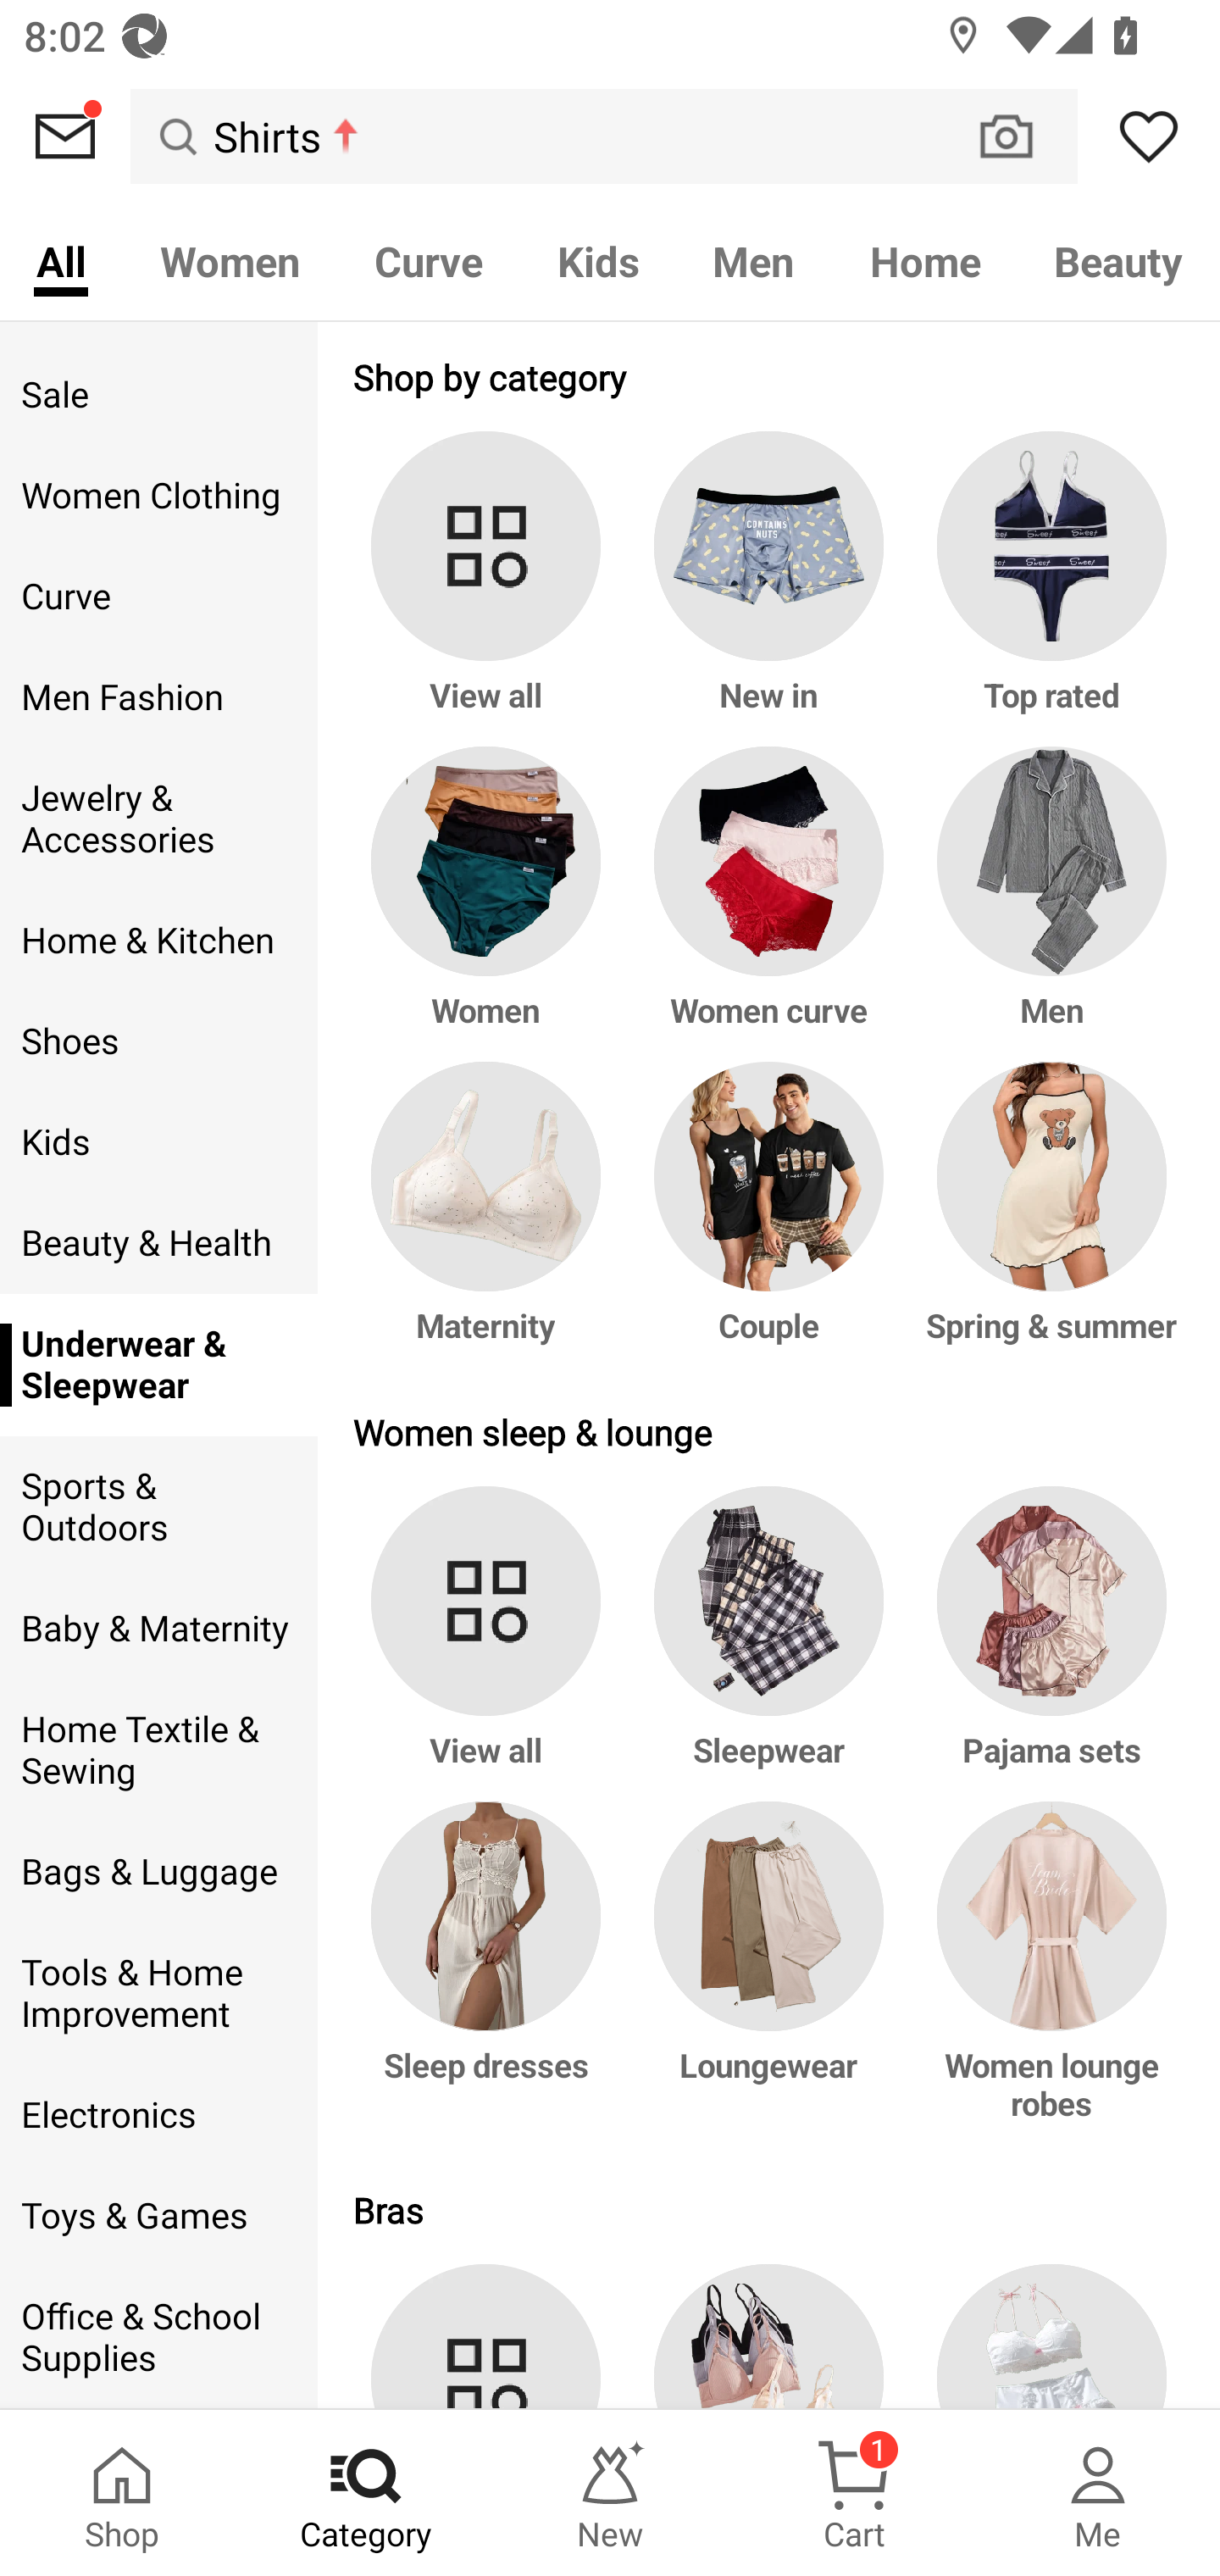 The image size is (1220, 2576). What do you see at coordinates (491, 1643) in the screenshot?
I see `View all` at bounding box center [491, 1643].